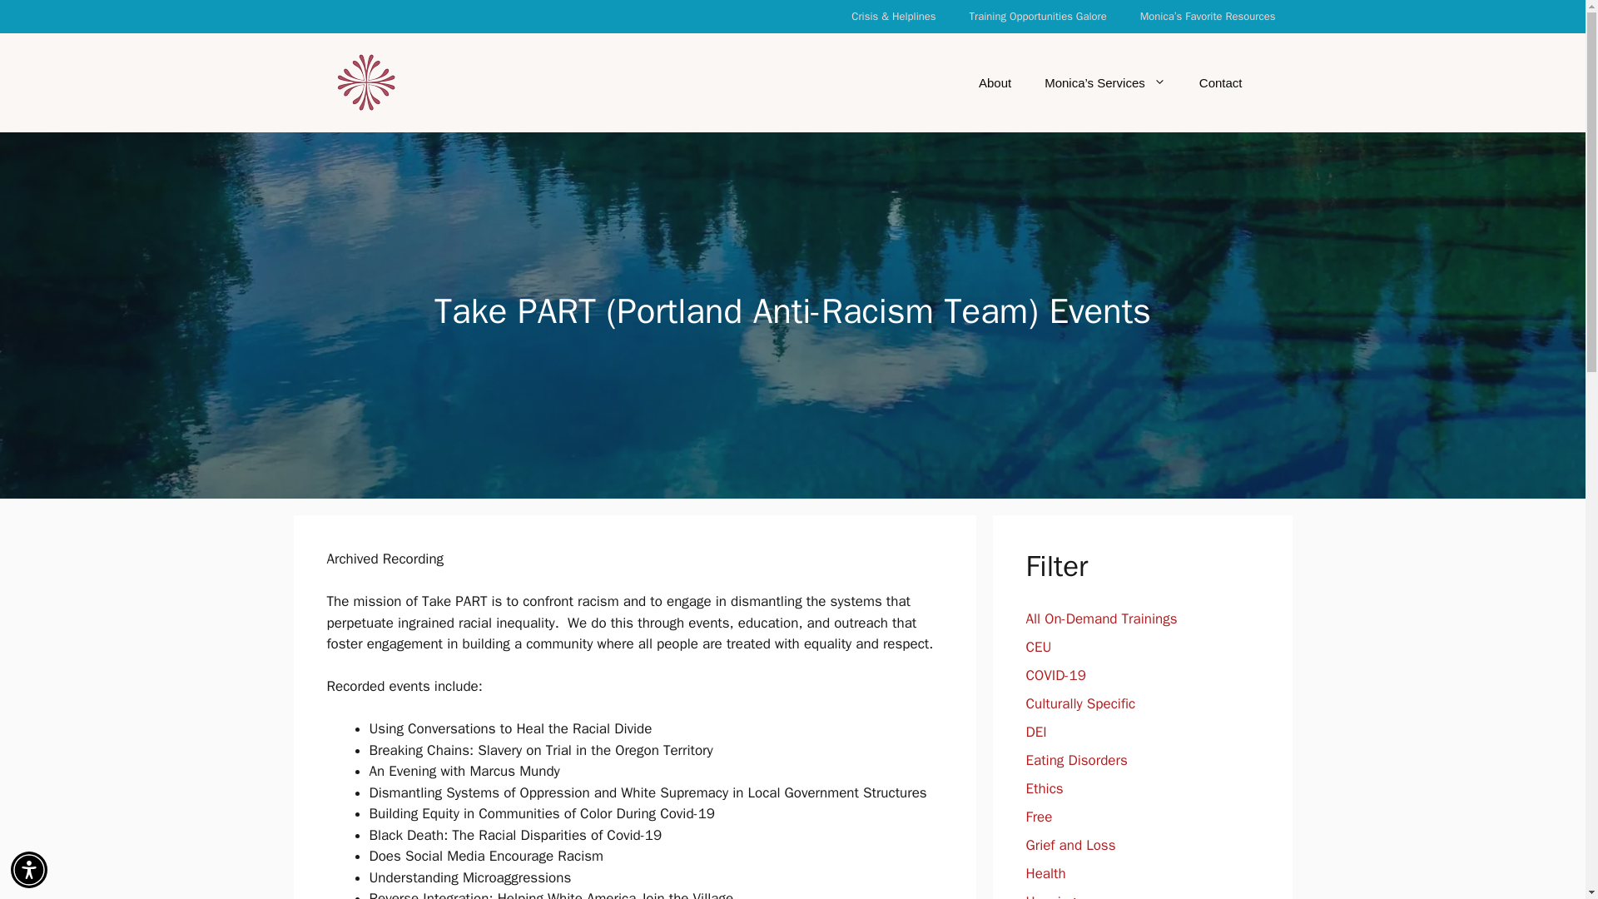 Image resolution: width=1598 pixels, height=899 pixels. I want to click on Culturally Specific, so click(1080, 703).